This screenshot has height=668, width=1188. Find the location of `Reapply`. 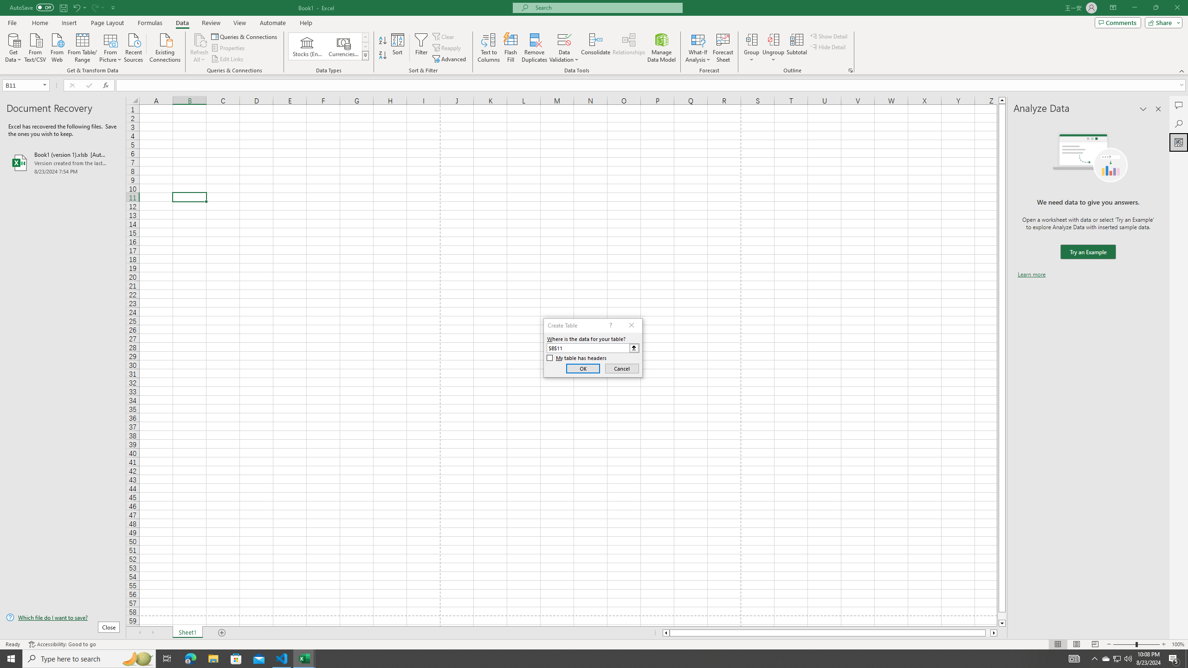

Reapply is located at coordinates (447, 48).